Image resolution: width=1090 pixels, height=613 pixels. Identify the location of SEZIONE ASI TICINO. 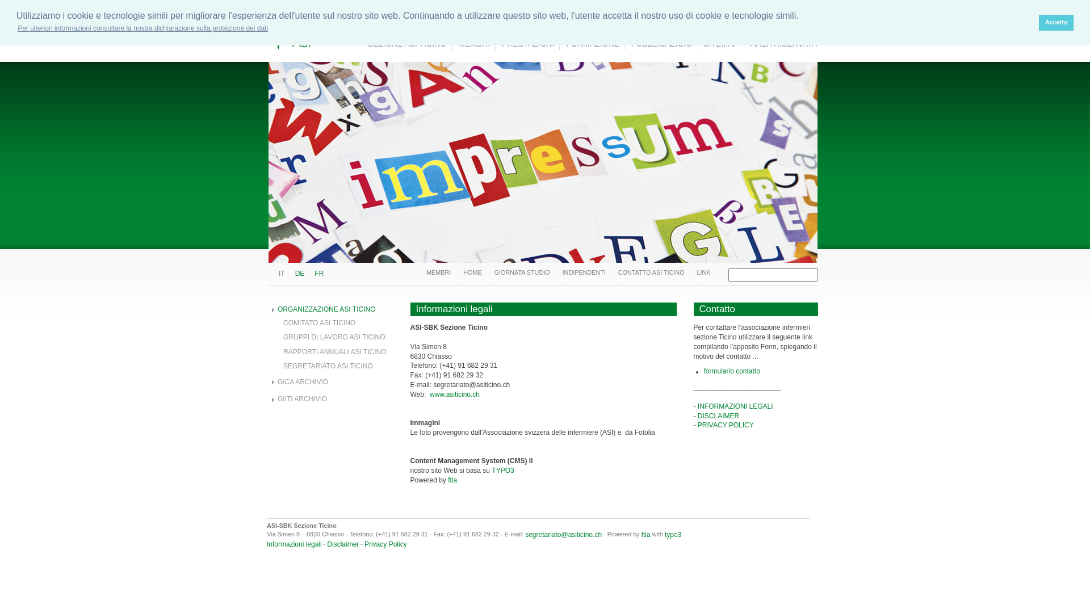
(408, 44).